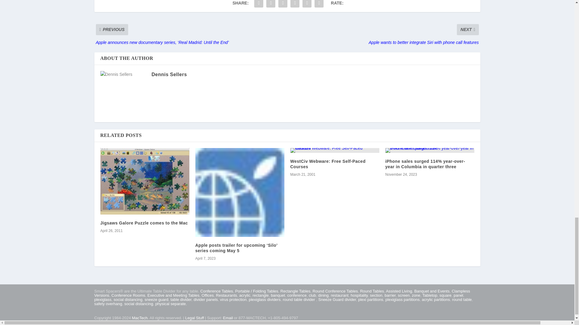 The width and height of the screenshot is (579, 325). I want to click on View all posts by Dennis Sellers, so click(169, 74).